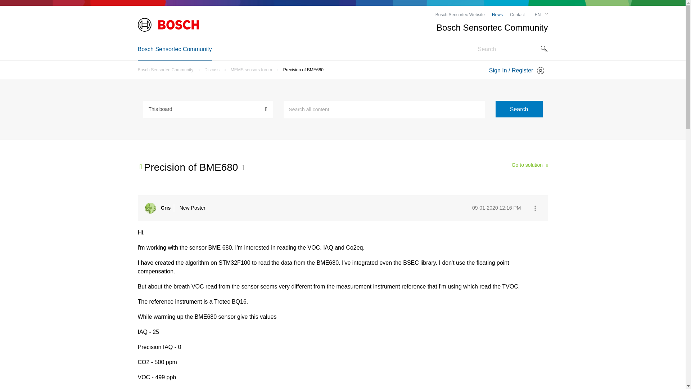  What do you see at coordinates (546, 14) in the screenshot?
I see `Icon arrow-down-thin` at bounding box center [546, 14].